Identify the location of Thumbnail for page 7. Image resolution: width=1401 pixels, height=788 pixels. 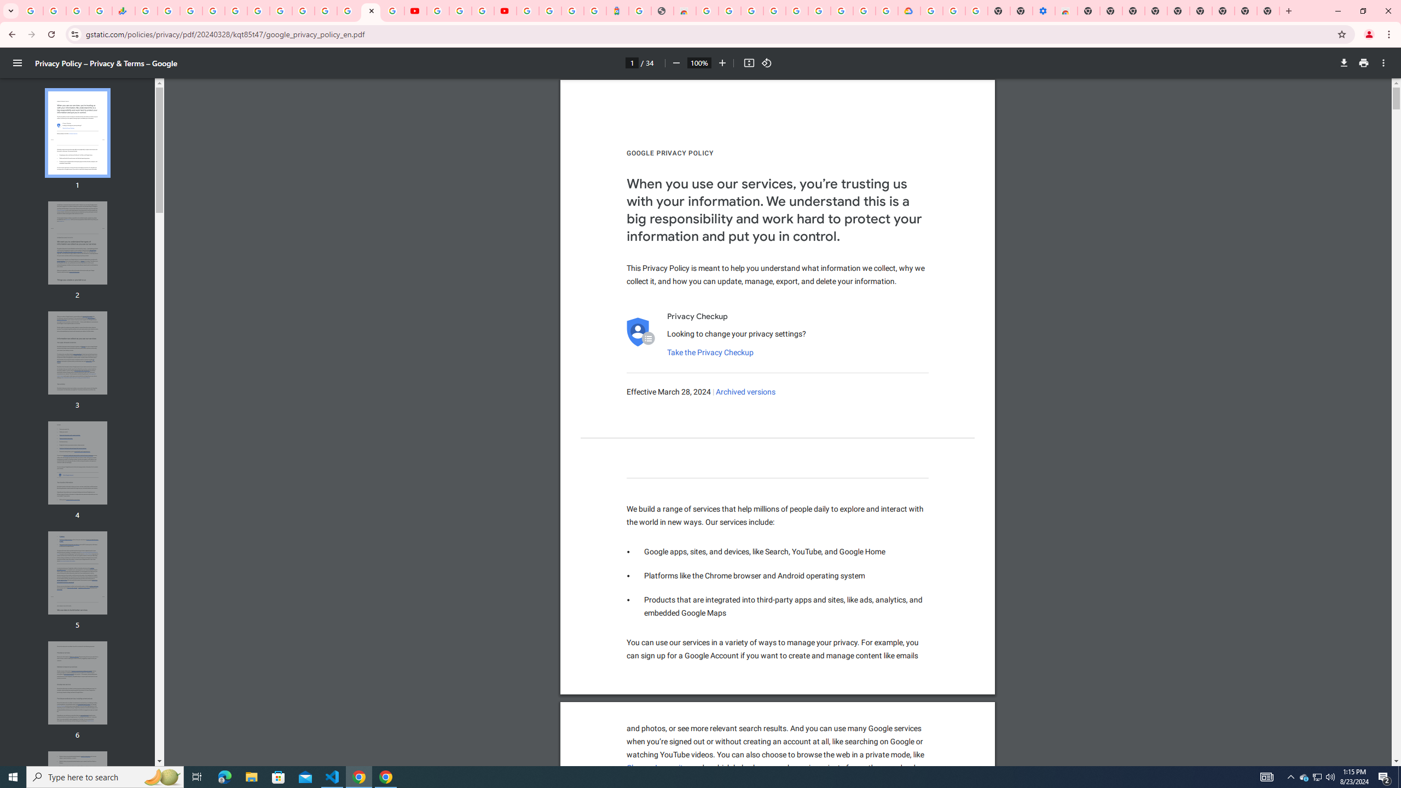
(78, 793).